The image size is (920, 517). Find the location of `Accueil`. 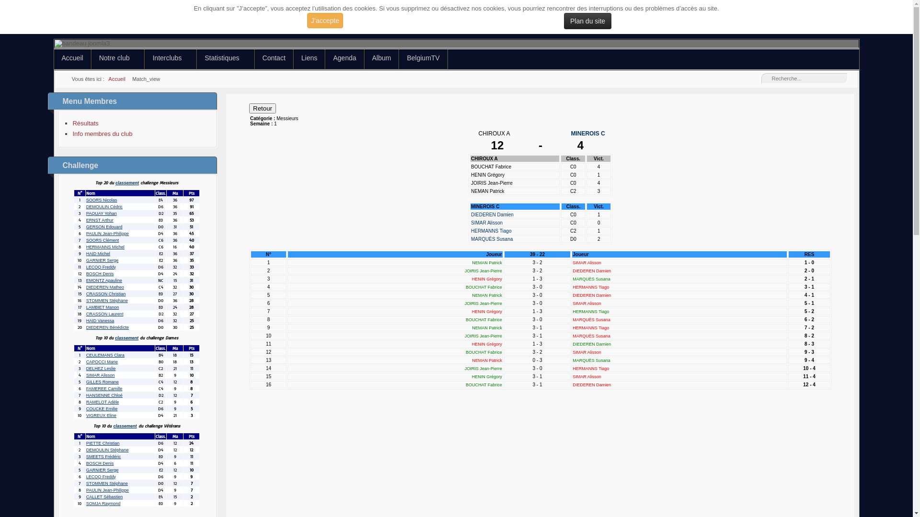

Accueil is located at coordinates (72, 59).